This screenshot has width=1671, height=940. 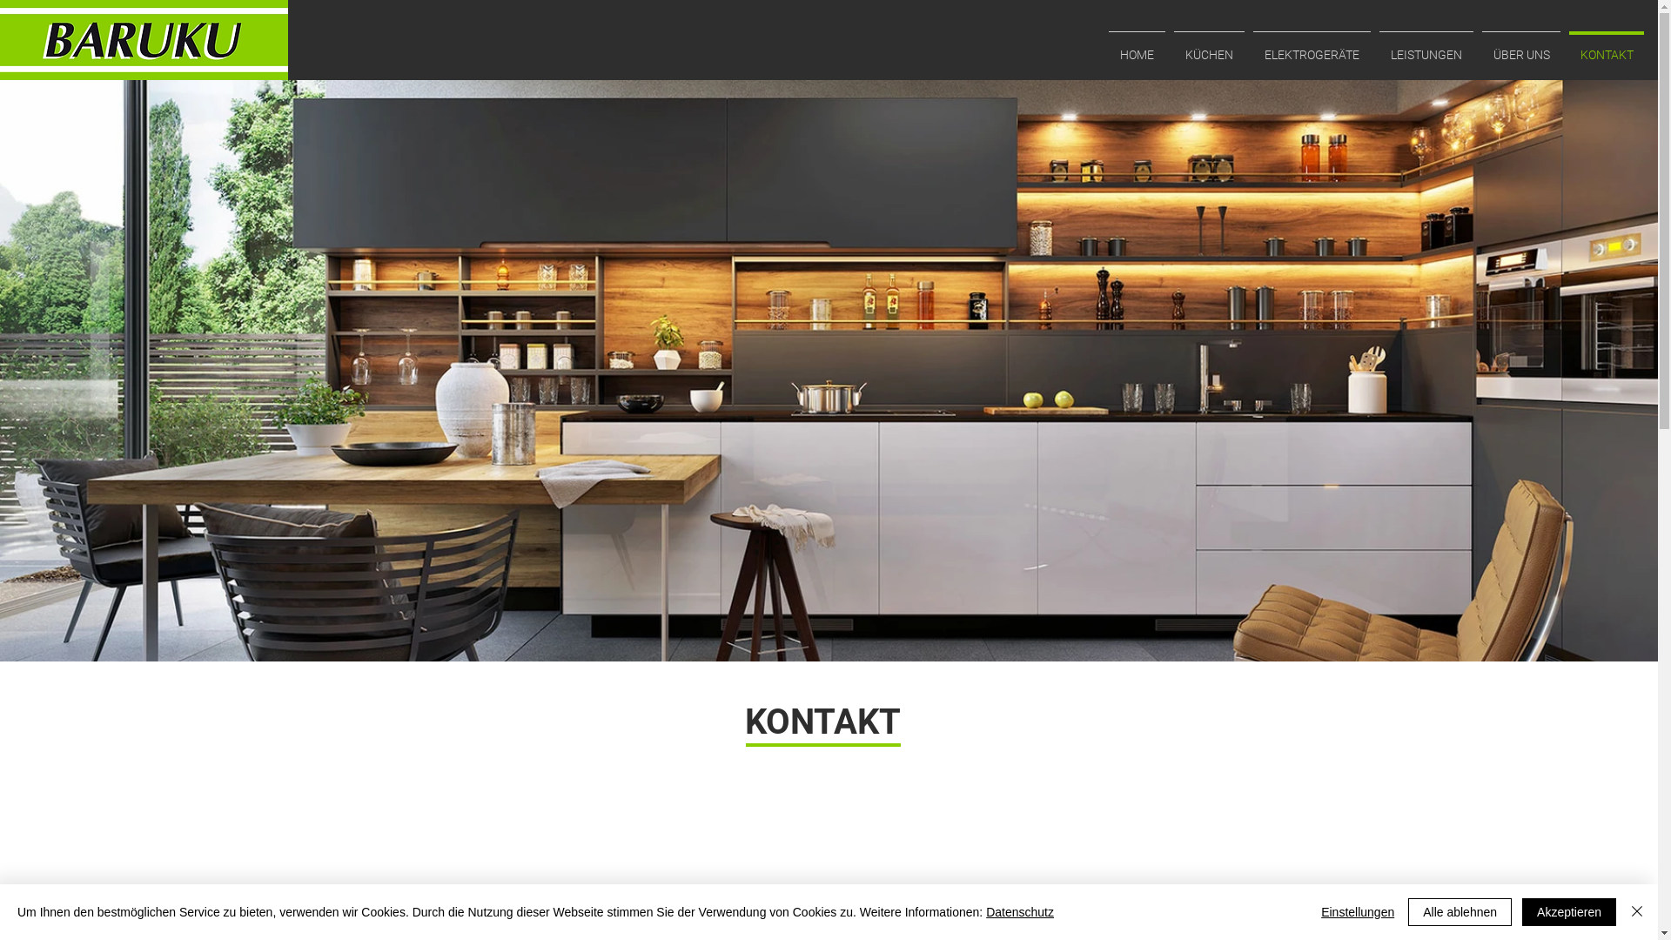 I want to click on LEISTUNGEN, so click(x=1426, y=47).